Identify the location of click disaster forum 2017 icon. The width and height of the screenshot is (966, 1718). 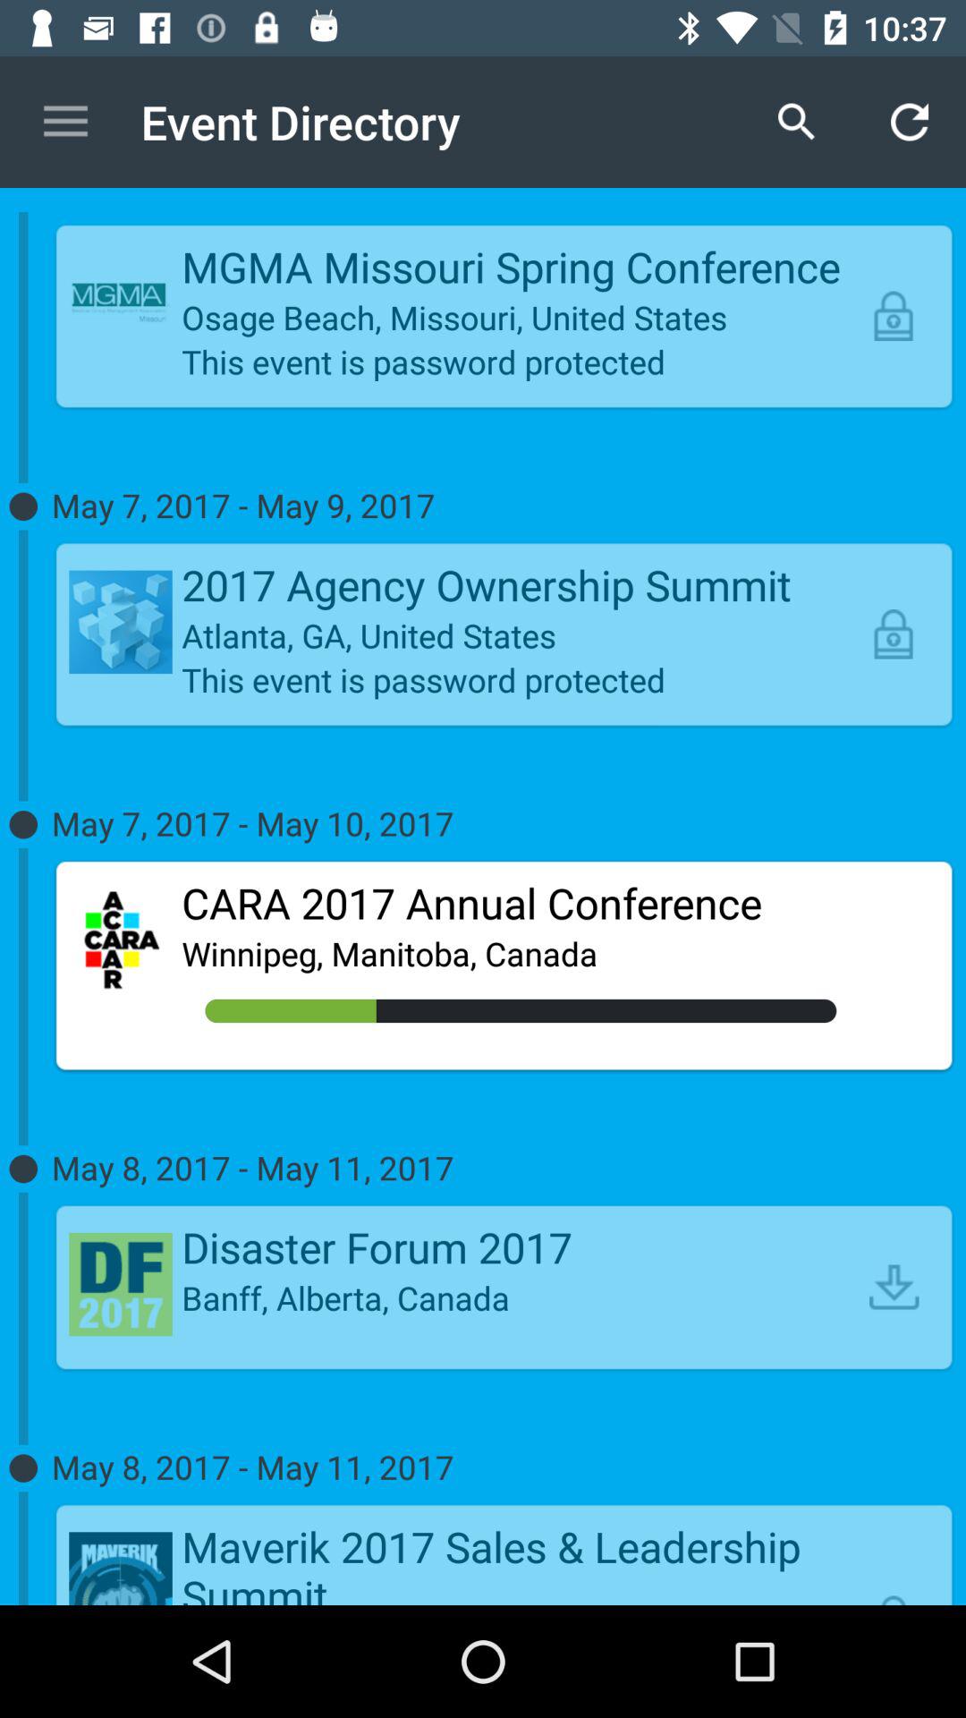
(521, 1247).